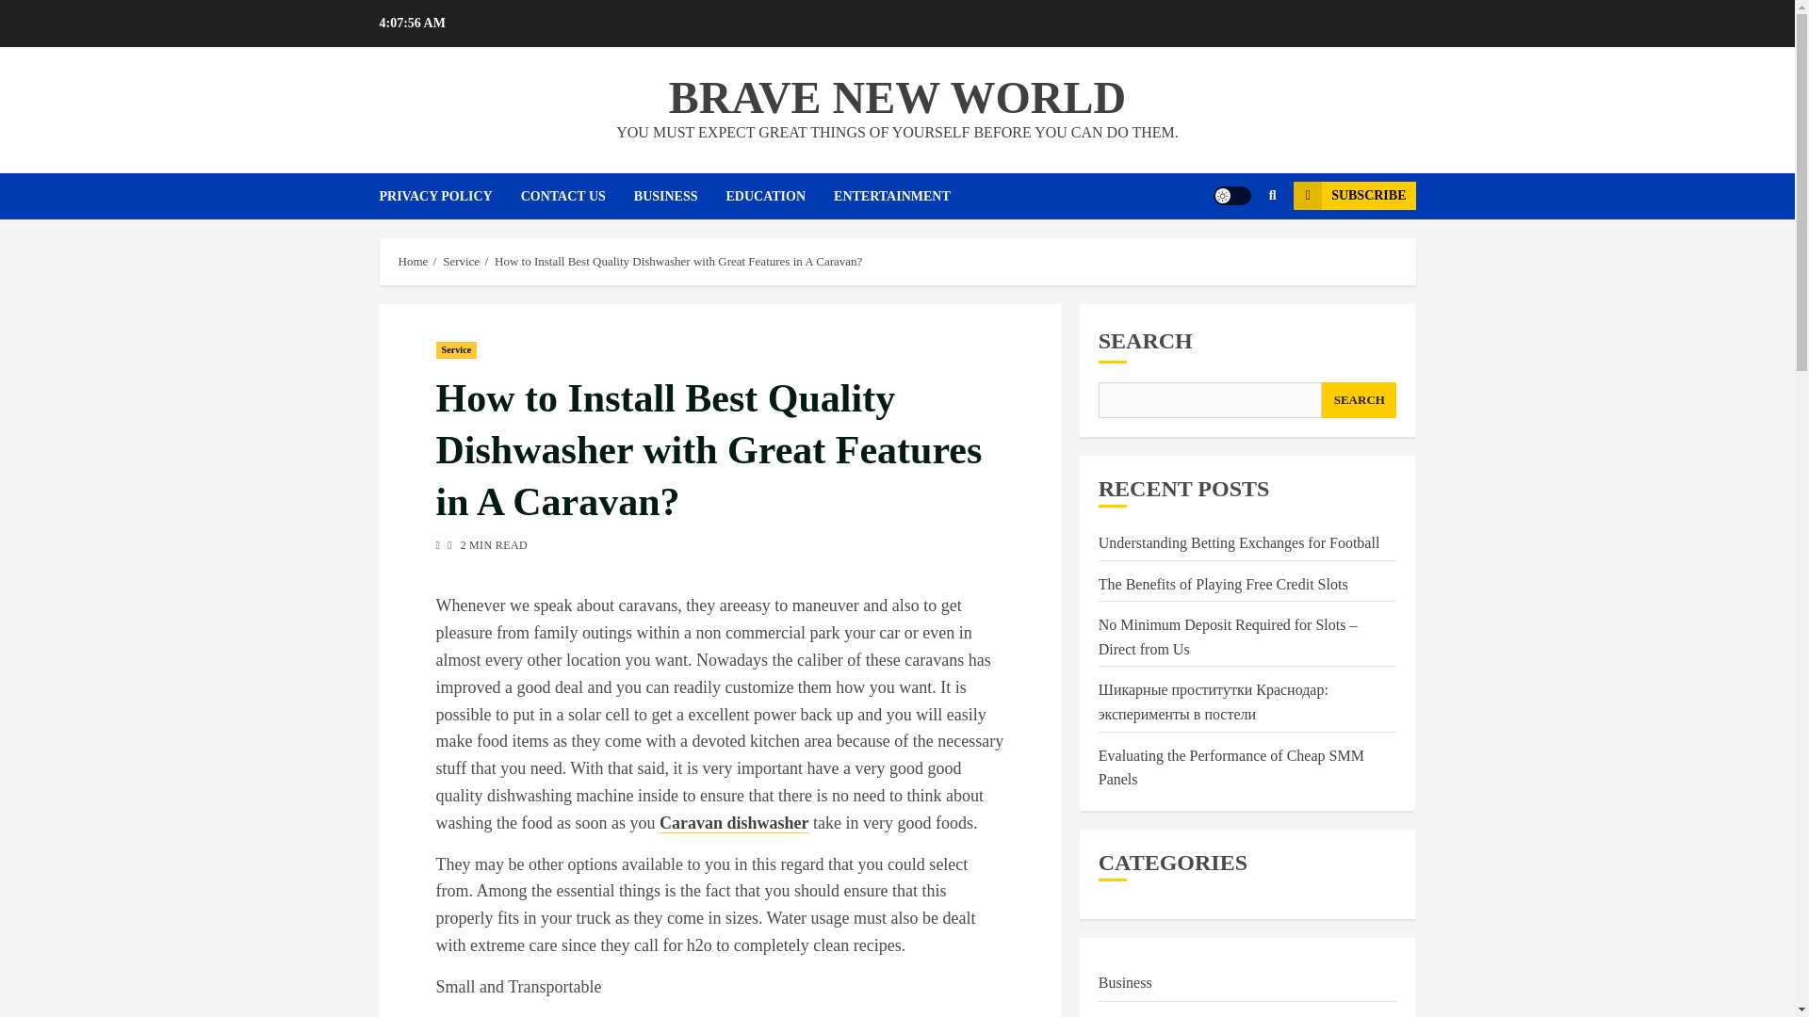  I want to click on Search, so click(1236, 252).